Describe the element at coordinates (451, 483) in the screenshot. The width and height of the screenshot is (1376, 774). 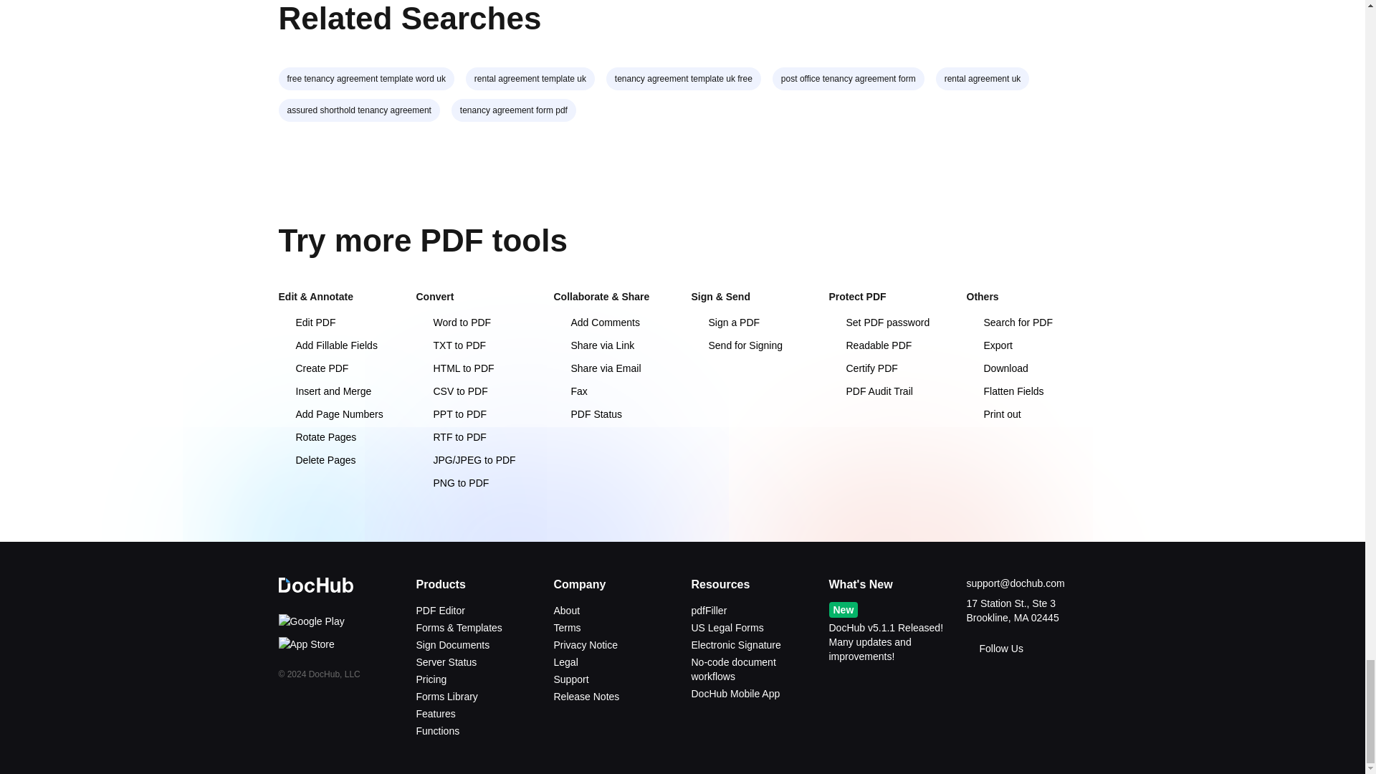
I see `PNG to PDF` at that location.